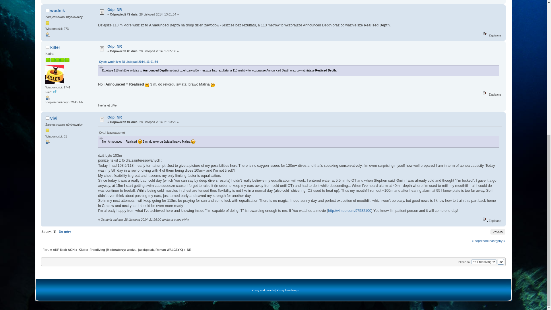  Describe the element at coordinates (48, 97) in the screenshot. I see `Zobacz profil` at that location.